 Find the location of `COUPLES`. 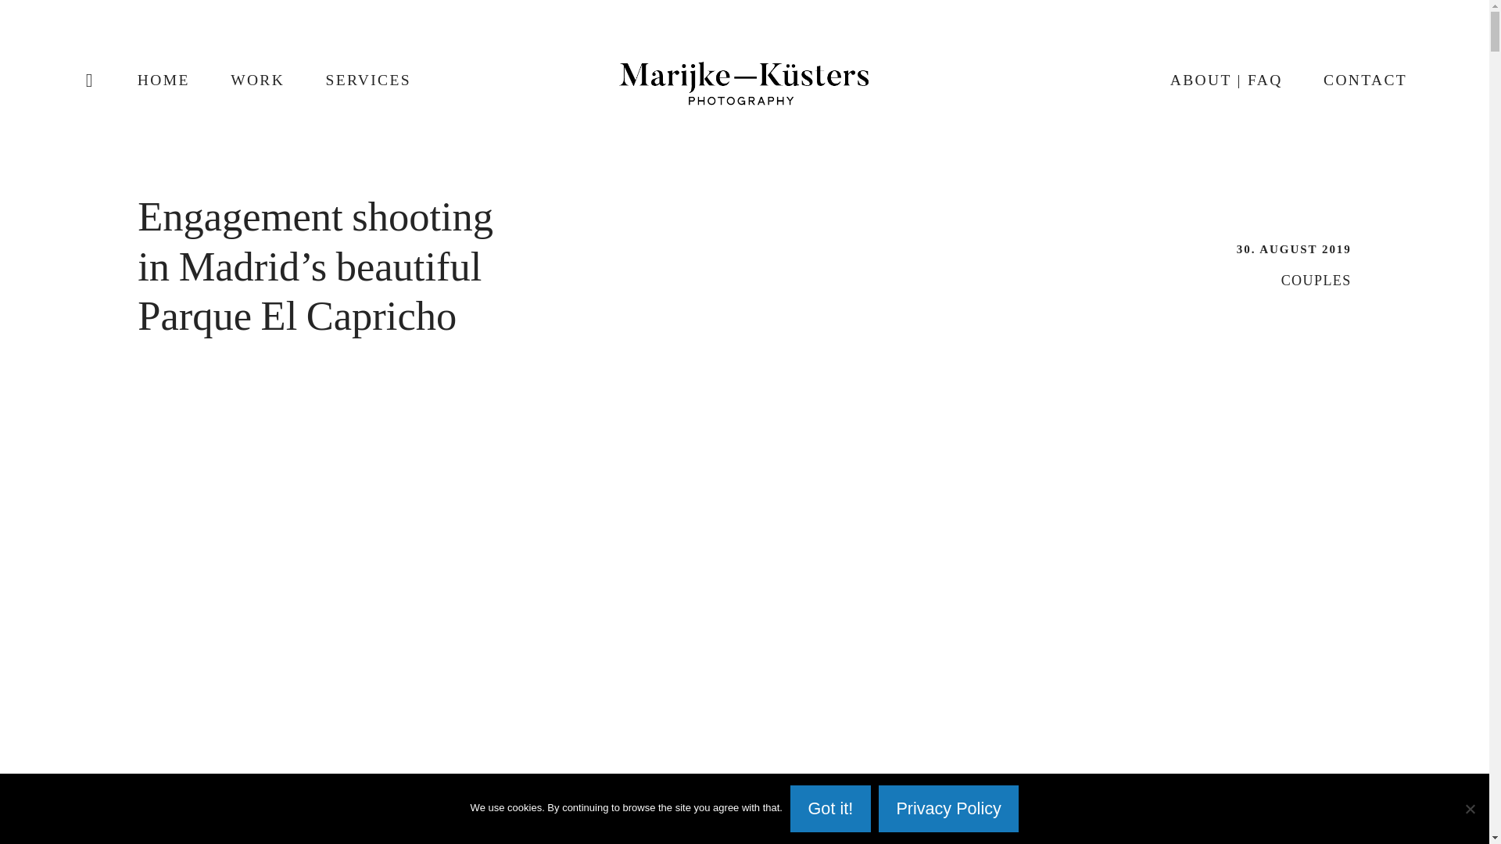

COUPLES is located at coordinates (1317, 280).